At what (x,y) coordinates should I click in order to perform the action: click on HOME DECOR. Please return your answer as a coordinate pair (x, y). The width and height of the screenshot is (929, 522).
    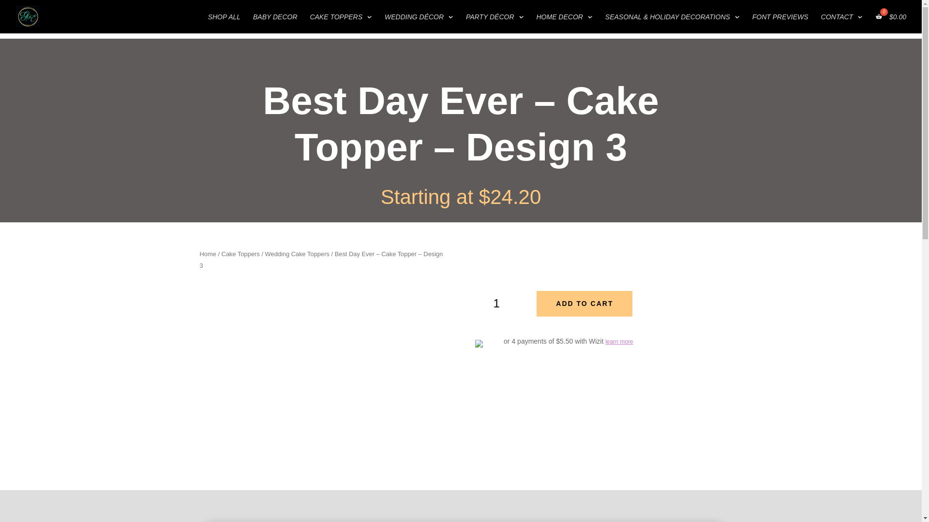
    Looking at the image, I should click on (564, 23).